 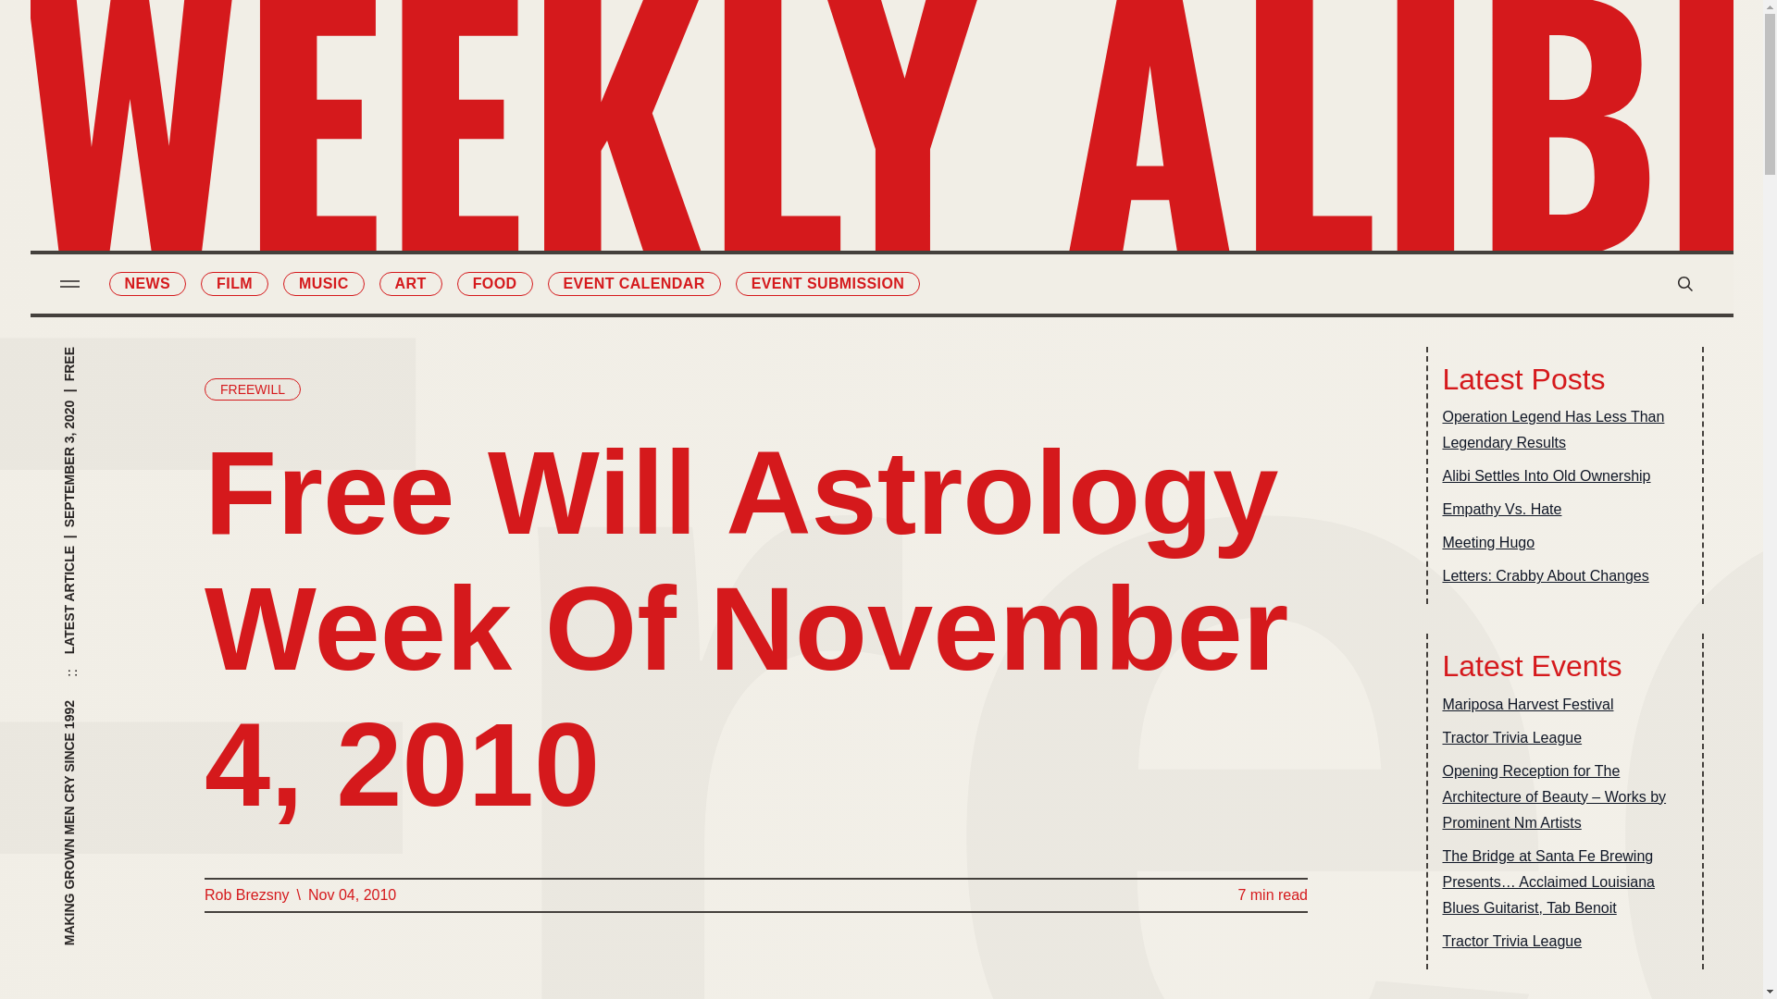 What do you see at coordinates (246, 894) in the screenshot?
I see `Rob Brezsny` at bounding box center [246, 894].